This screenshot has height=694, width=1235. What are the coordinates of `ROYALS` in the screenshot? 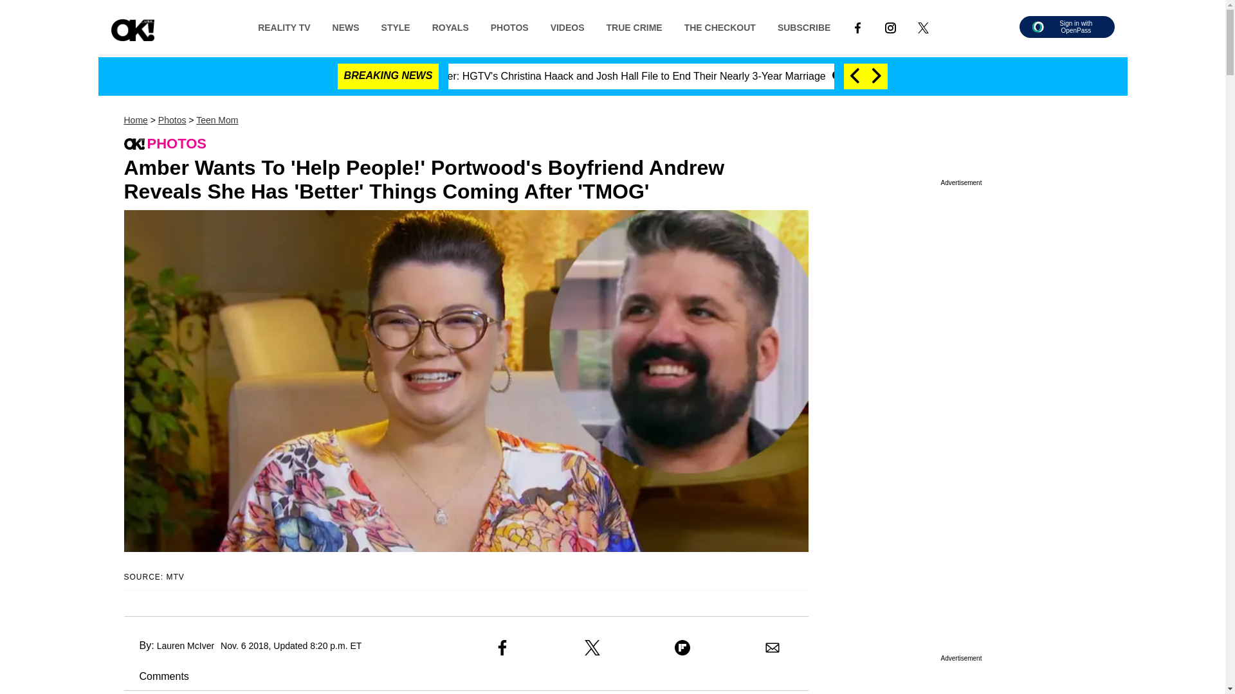 It's located at (450, 26).